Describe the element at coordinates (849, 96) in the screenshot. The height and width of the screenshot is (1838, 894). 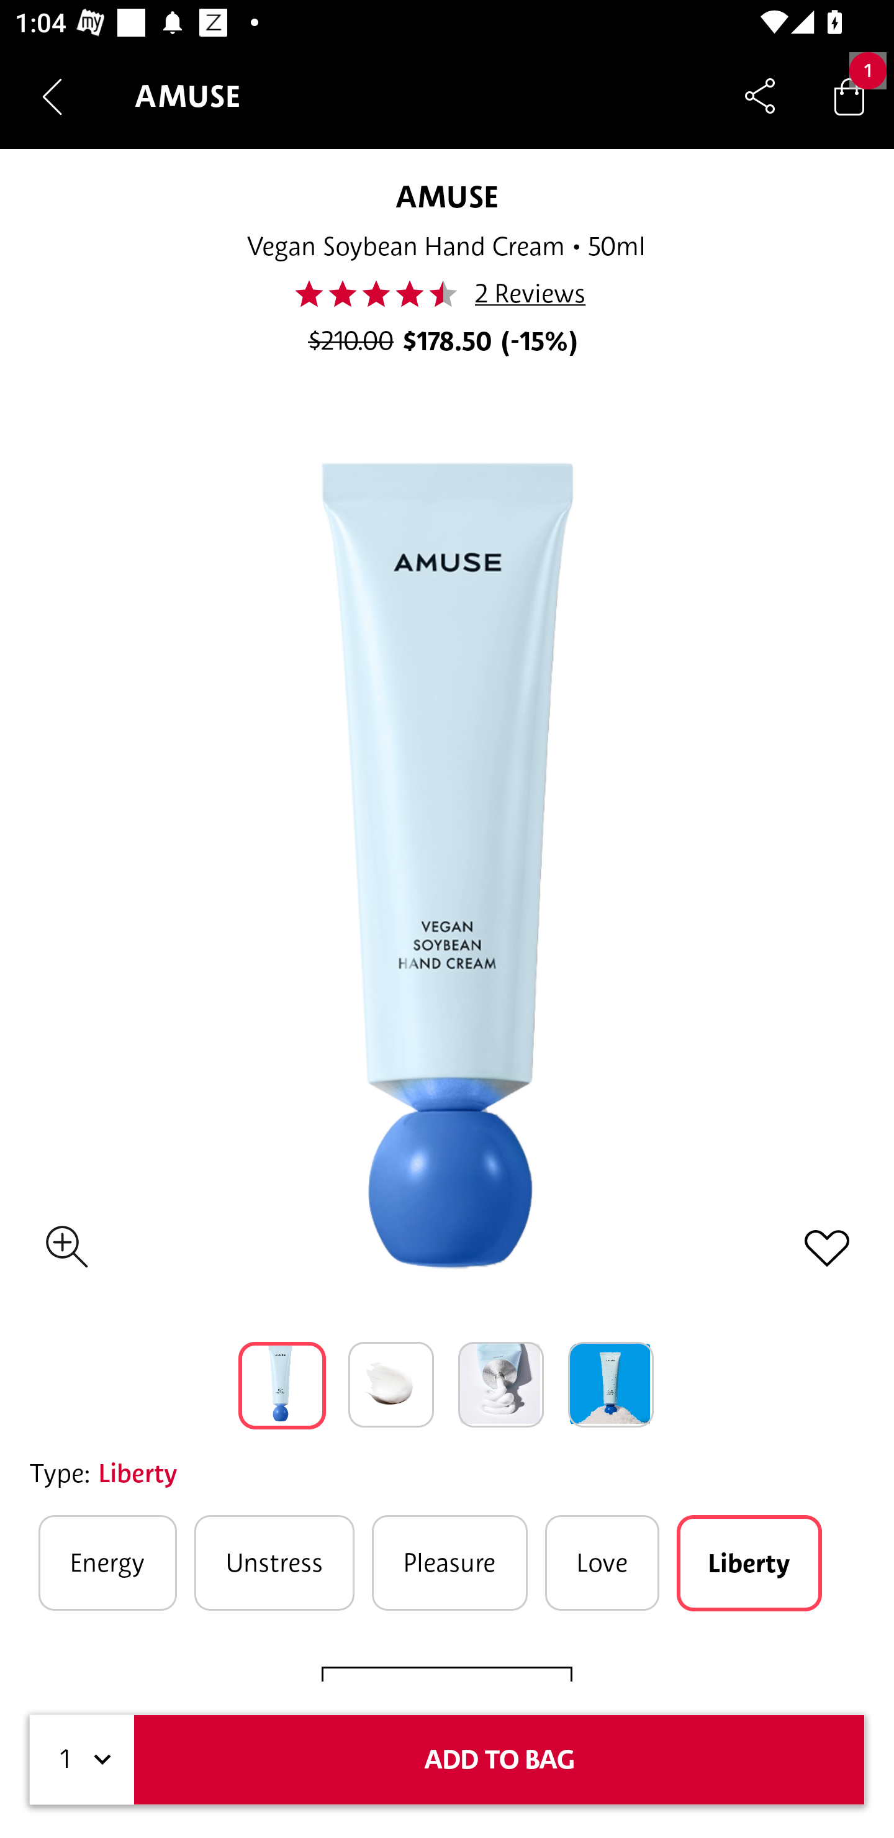
I see `Bag` at that location.